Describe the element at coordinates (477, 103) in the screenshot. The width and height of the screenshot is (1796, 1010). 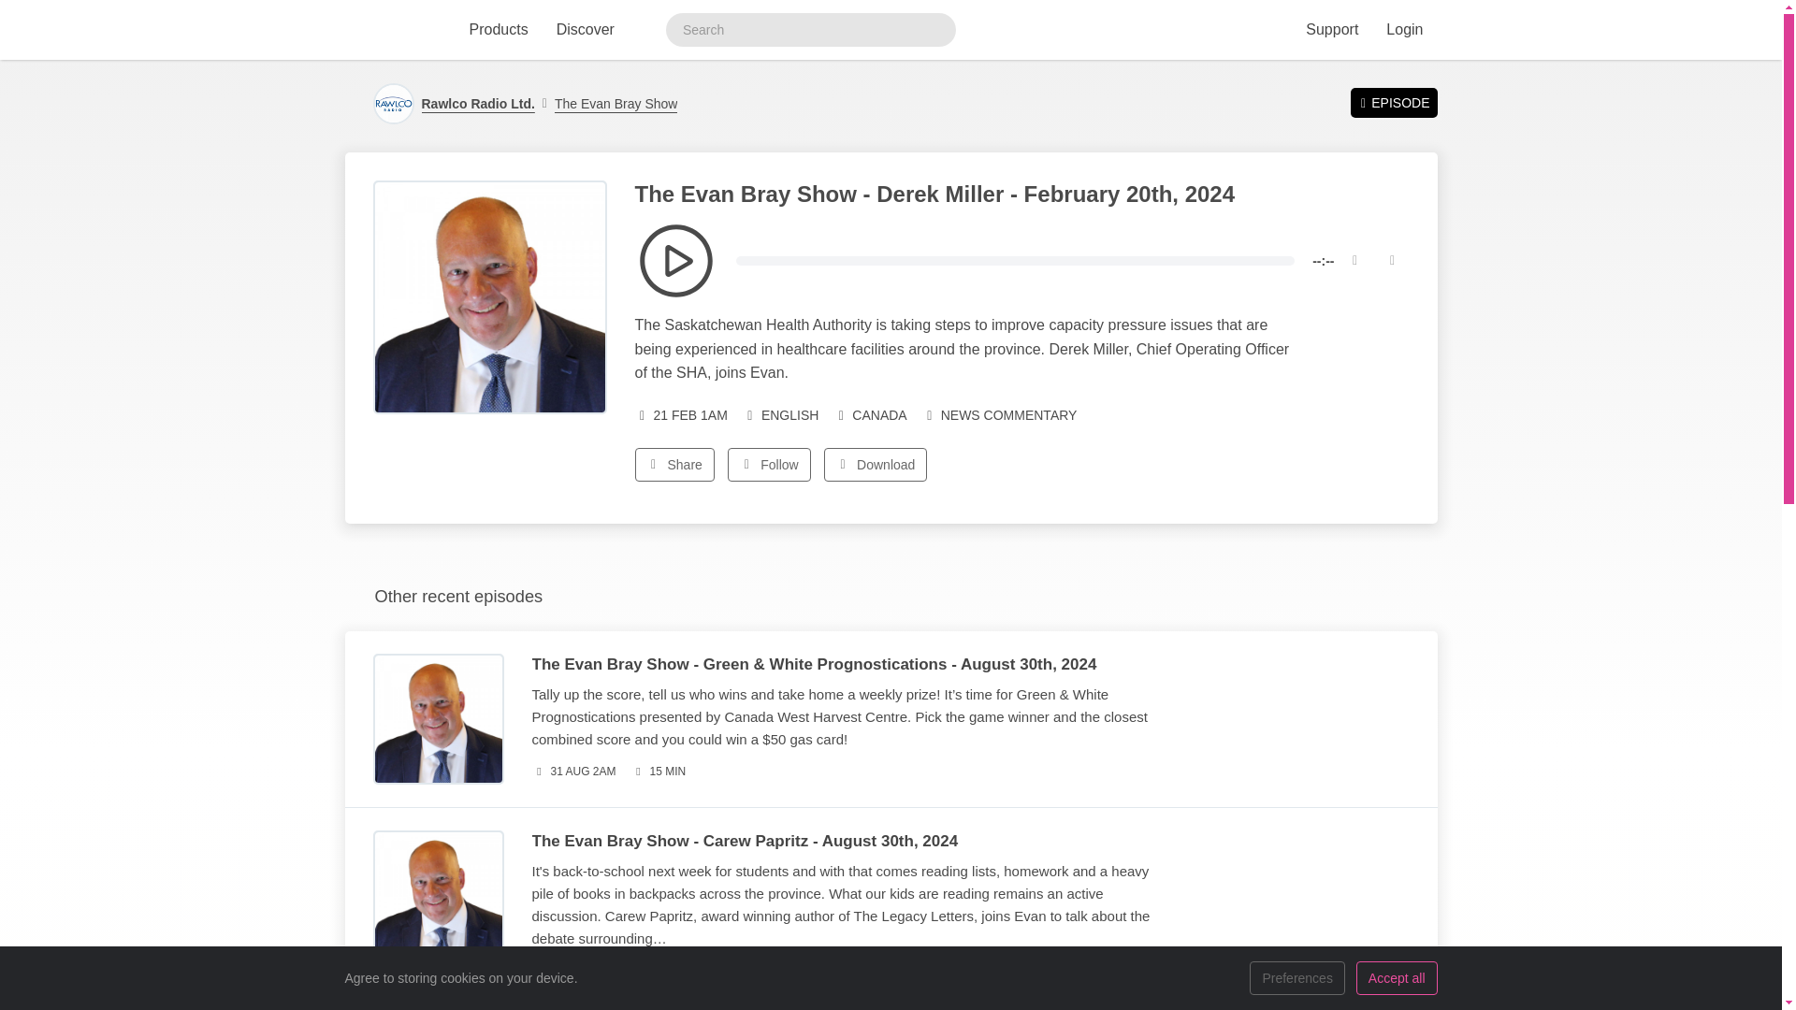
I see `Rawlco Radio Ltd.` at that location.